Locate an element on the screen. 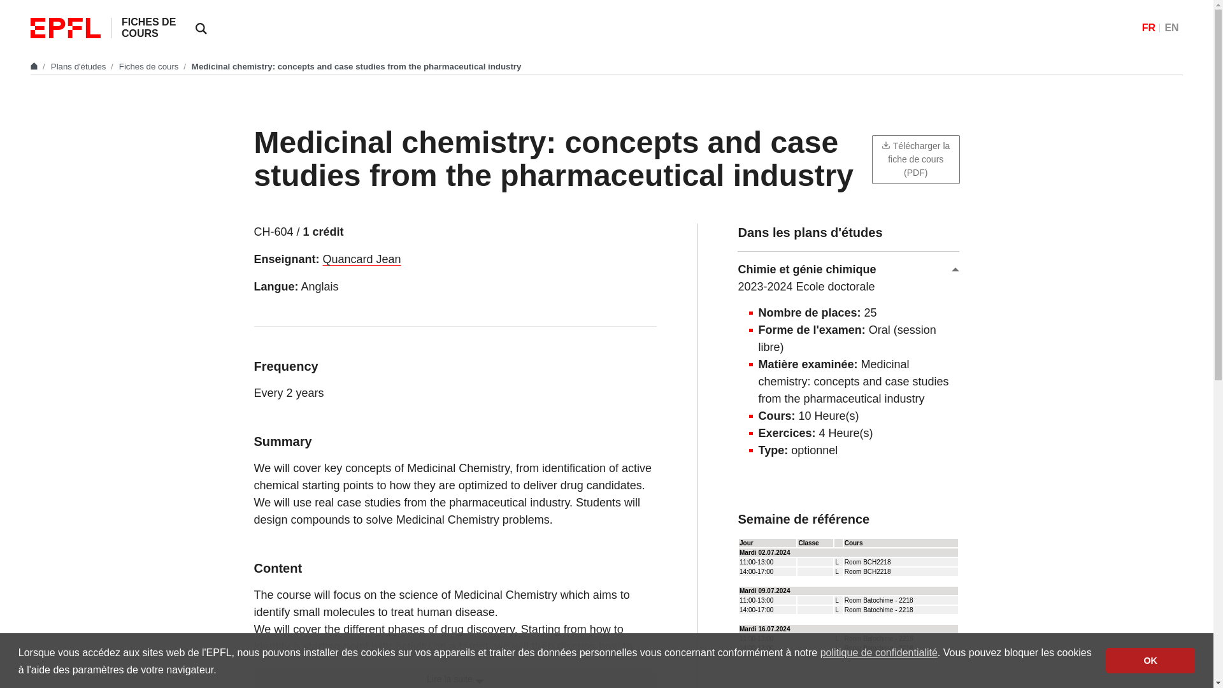 This screenshot has width=1223, height=688. OK is located at coordinates (1150, 661).